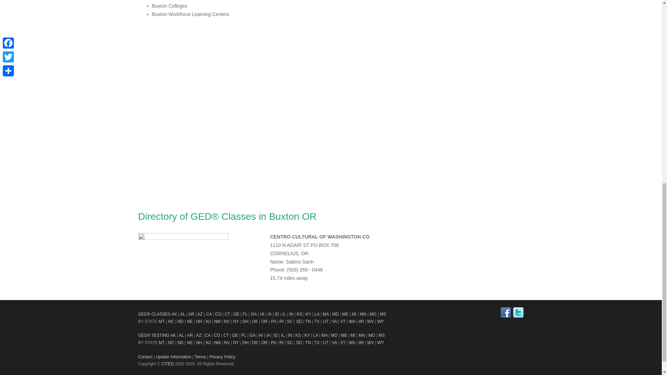  Describe the element at coordinates (317, 314) in the screenshot. I see `LA` at that location.